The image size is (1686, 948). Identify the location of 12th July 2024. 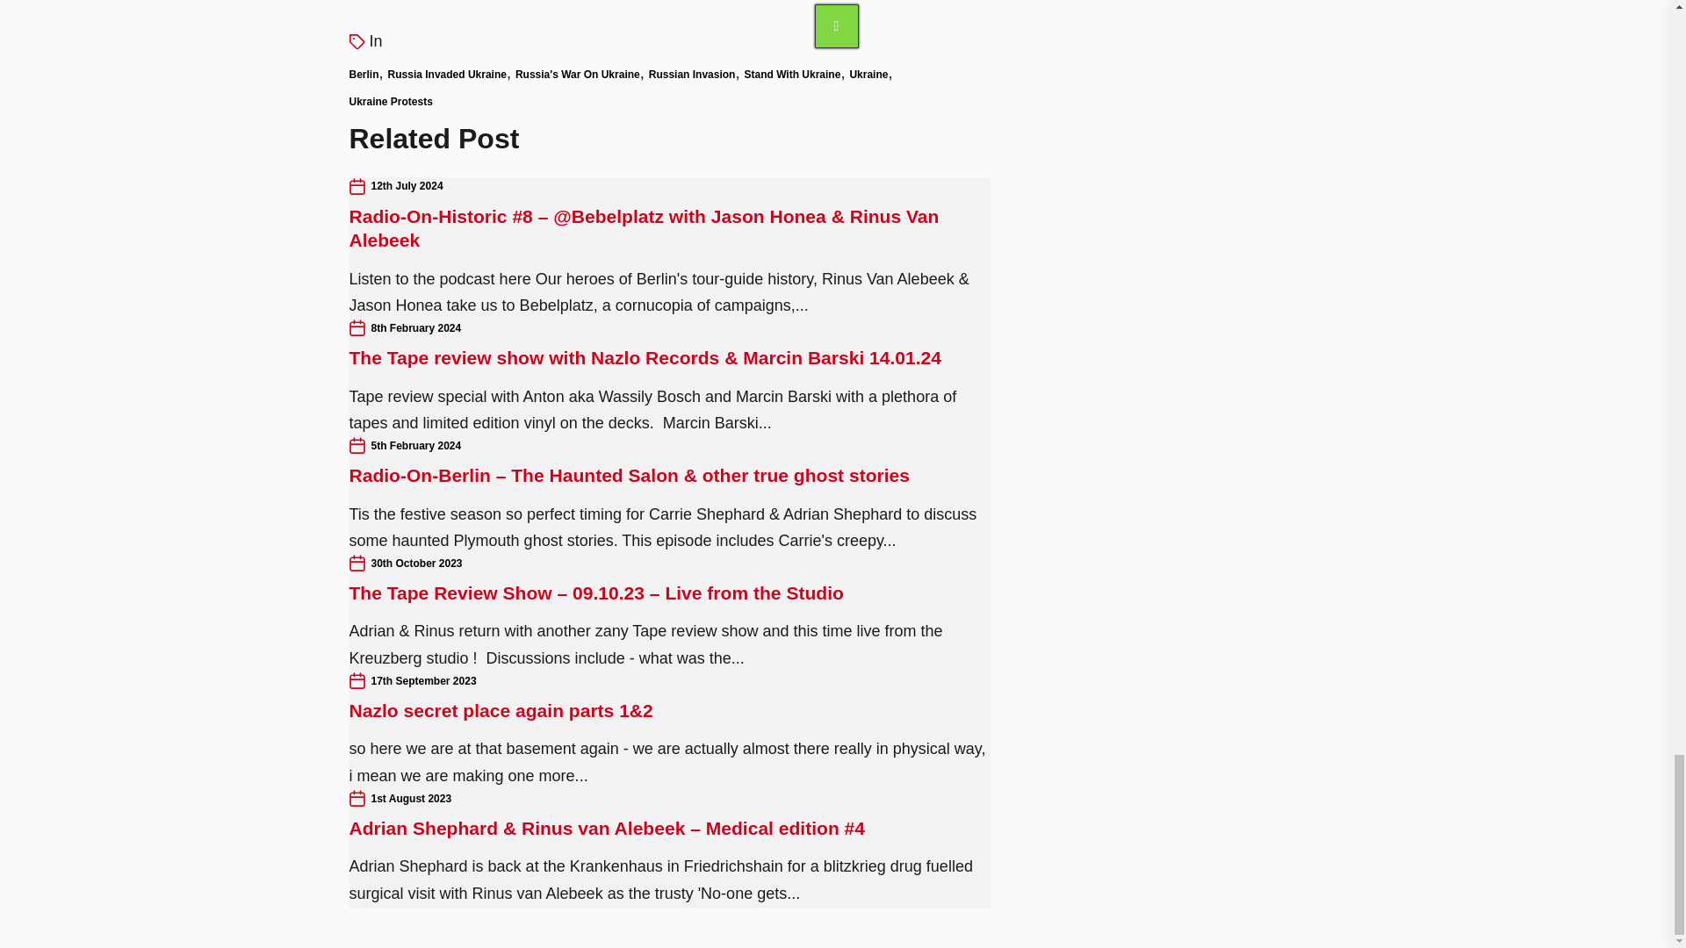
(406, 186).